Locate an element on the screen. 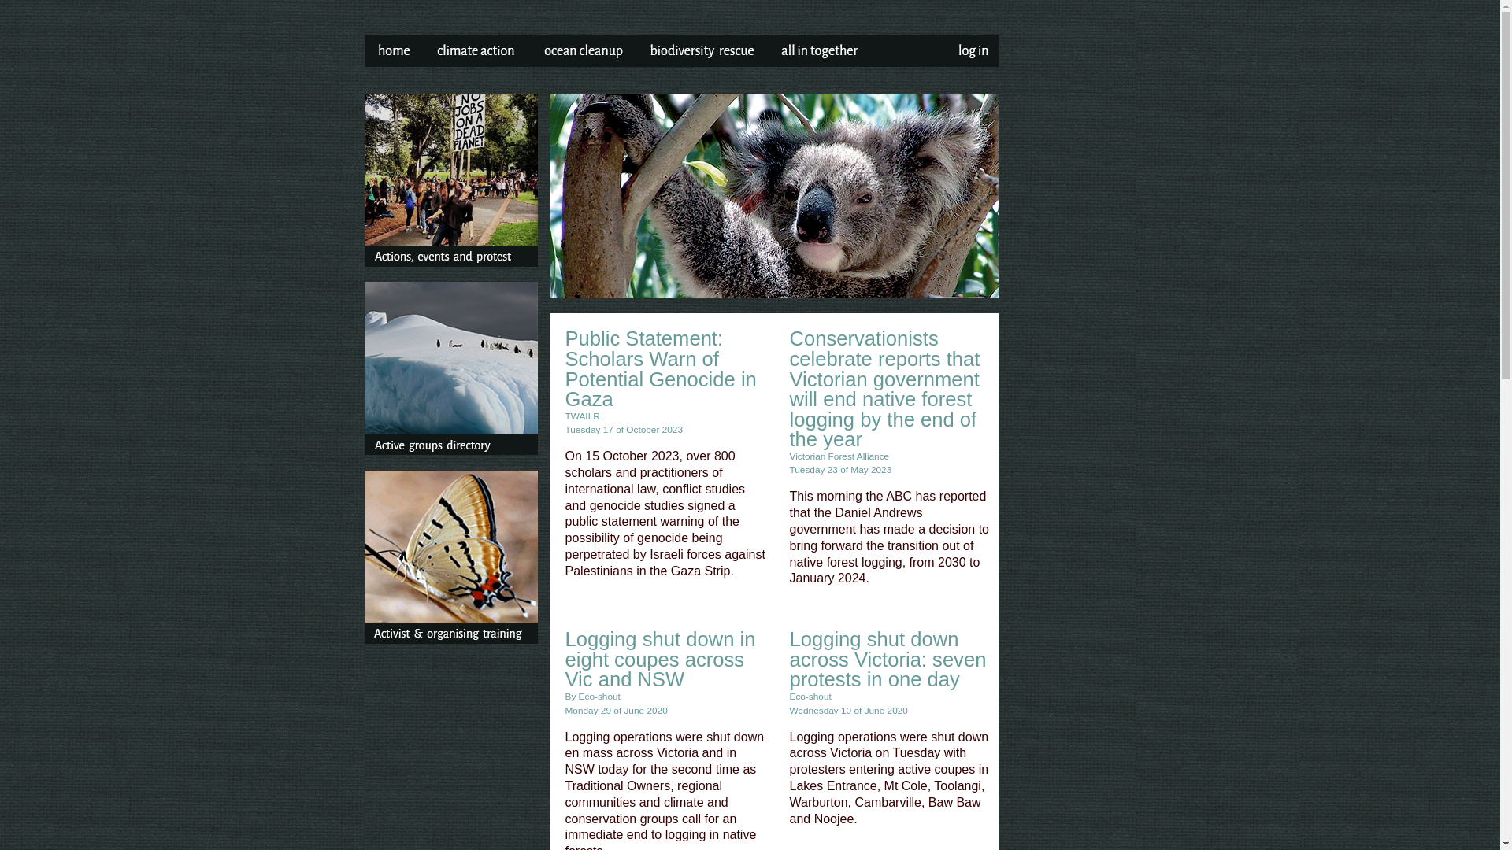 The image size is (1512, 850). Logging shut down in eight coupes across Vic and NSW is located at coordinates (661, 655).